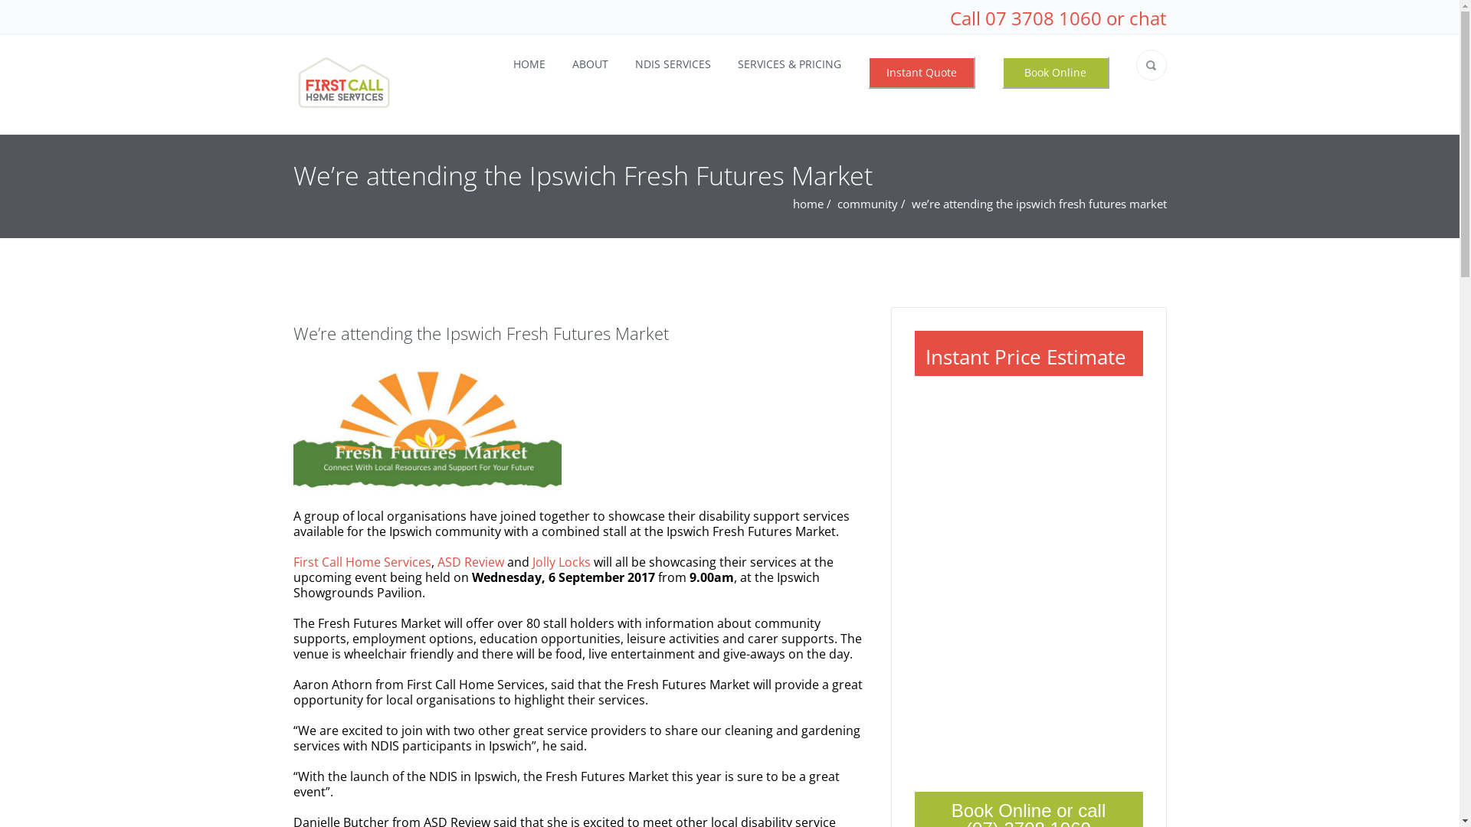 The image size is (1471, 827). Describe the element at coordinates (470, 562) in the screenshot. I see `ASD Review` at that location.